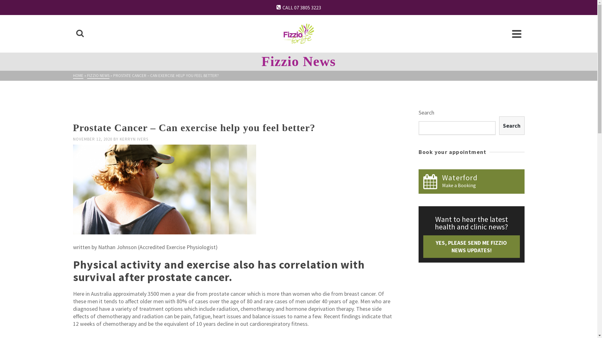 The height and width of the screenshot is (338, 602). Describe the element at coordinates (134, 139) in the screenshot. I see `KERRYN IVERS` at that location.